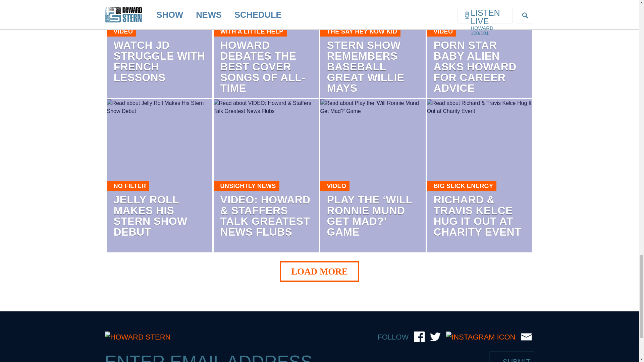 The image size is (644, 362). What do you see at coordinates (159, 61) in the screenshot?
I see `WATCH JD STRUGGLE WITH FRENCH LESSONS` at bounding box center [159, 61].